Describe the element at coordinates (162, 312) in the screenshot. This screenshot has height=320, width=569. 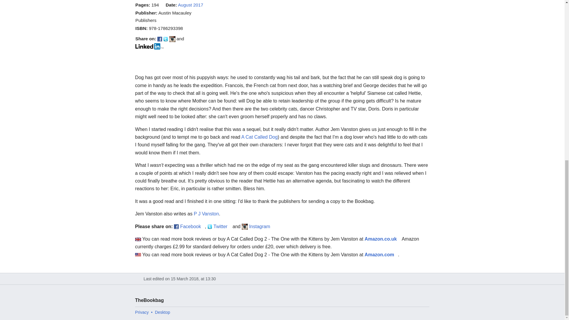
I see `Desktop` at that location.